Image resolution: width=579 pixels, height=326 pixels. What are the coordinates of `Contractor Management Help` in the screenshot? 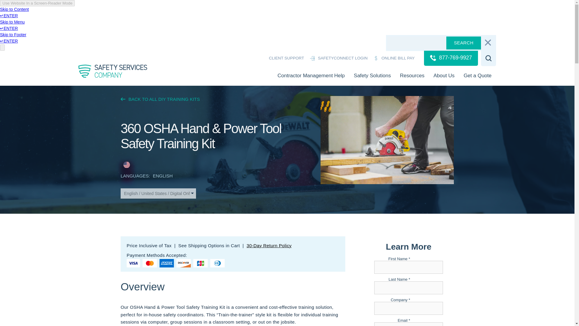 It's located at (311, 75).